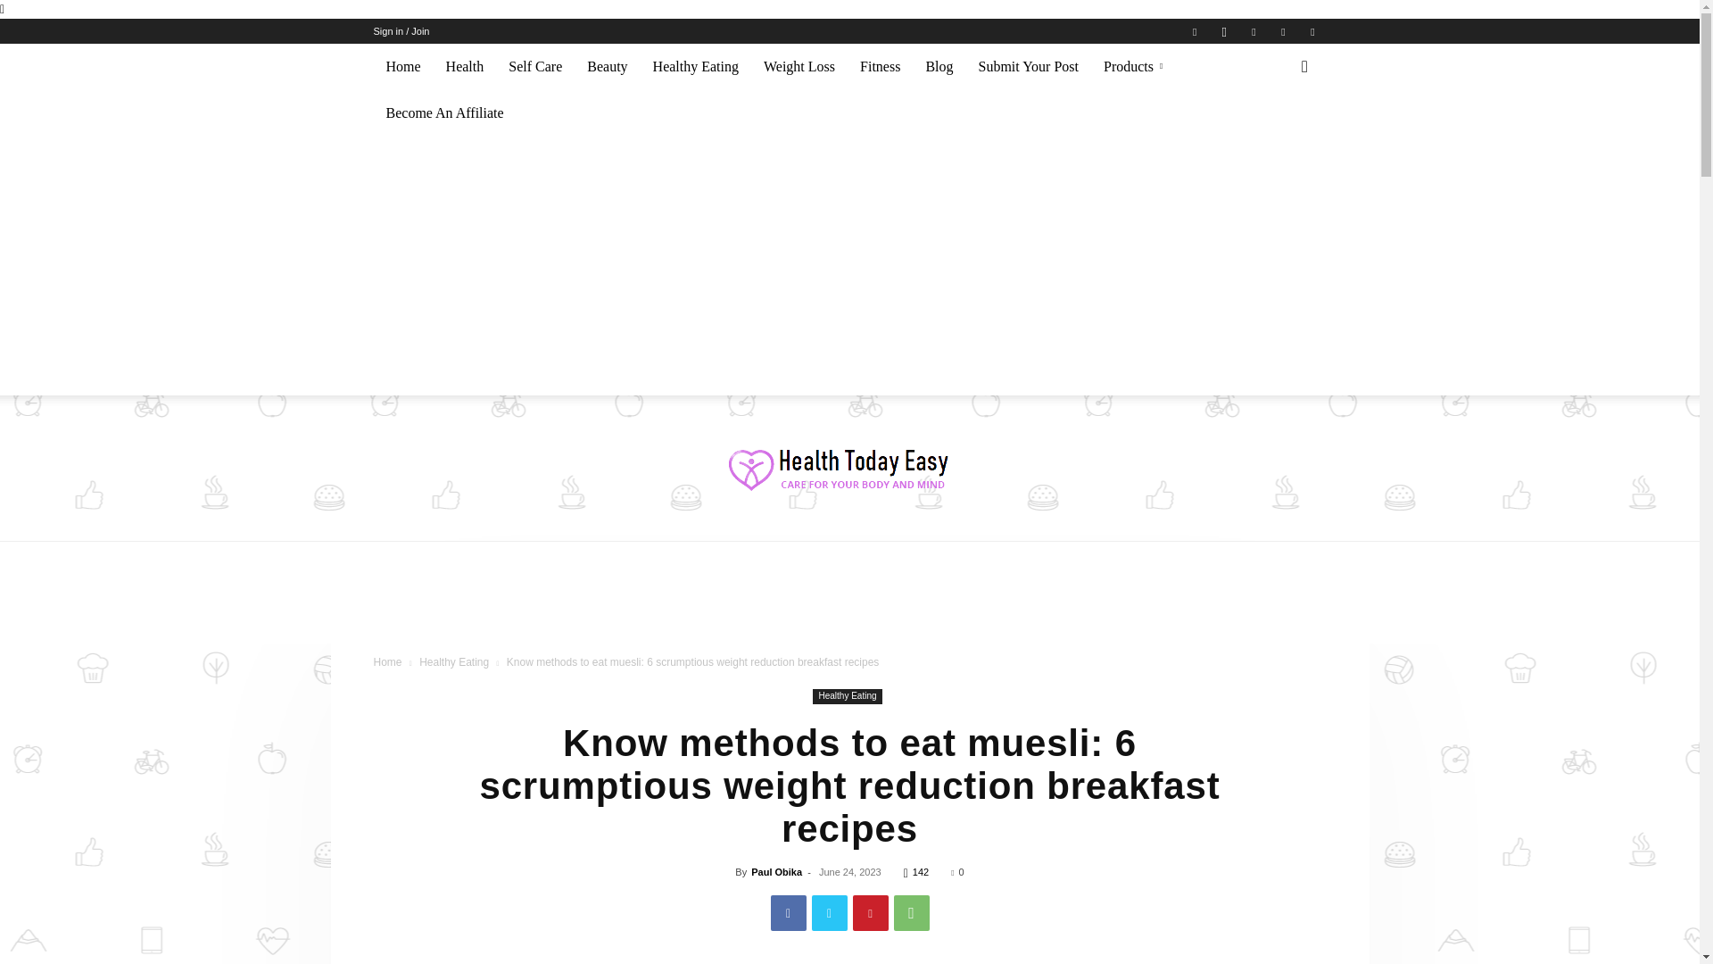 The image size is (1713, 964). What do you see at coordinates (848, 603) in the screenshot?
I see `Advertisement` at bounding box center [848, 603].